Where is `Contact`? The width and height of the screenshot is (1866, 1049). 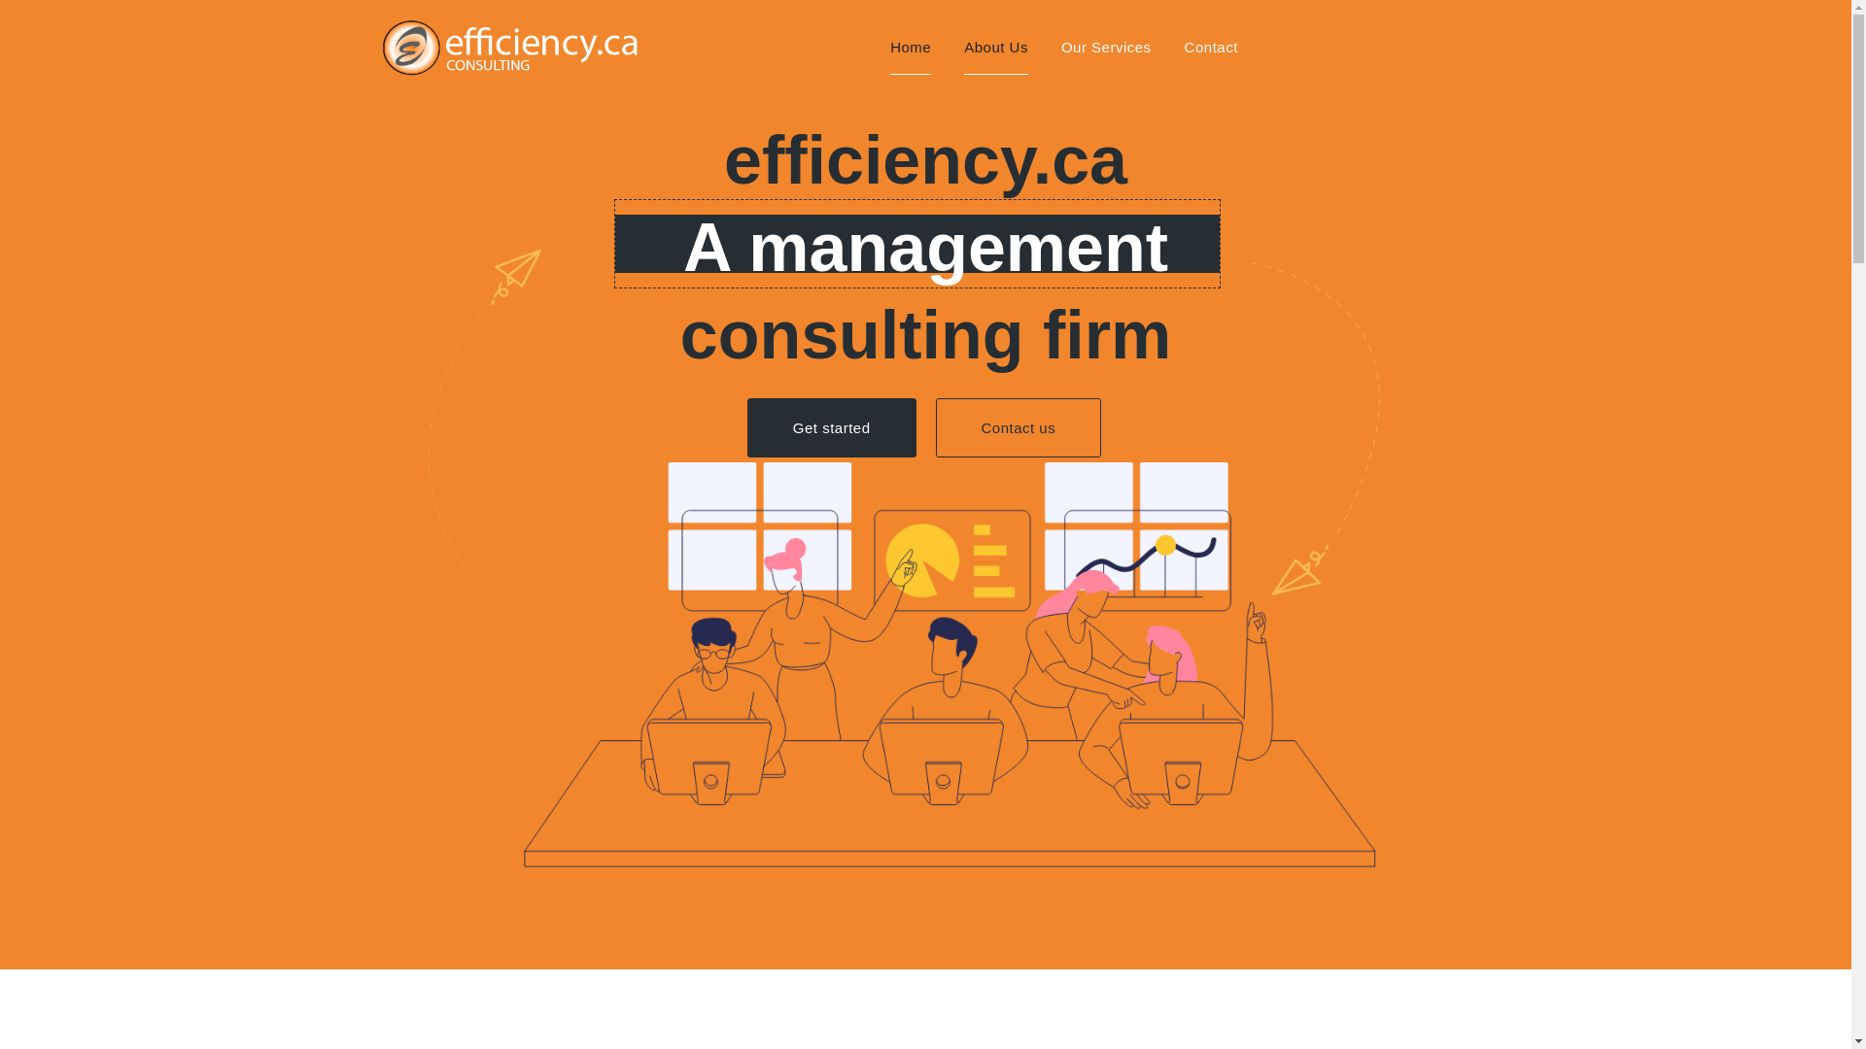 Contact is located at coordinates (1211, 47).